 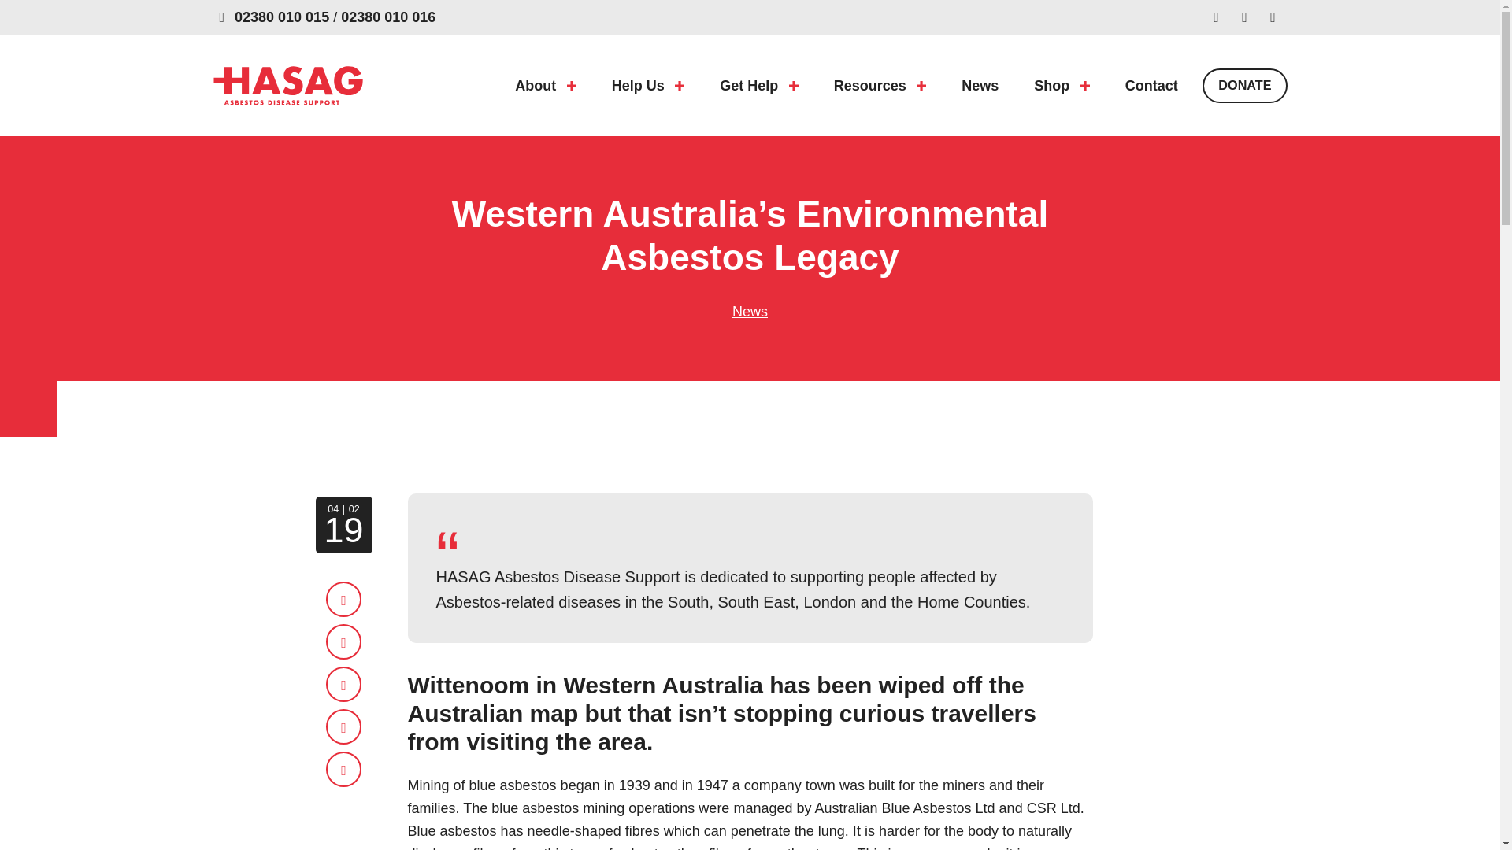 What do you see at coordinates (1062, 86) in the screenshot?
I see `Shop` at bounding box center [1062, 86].